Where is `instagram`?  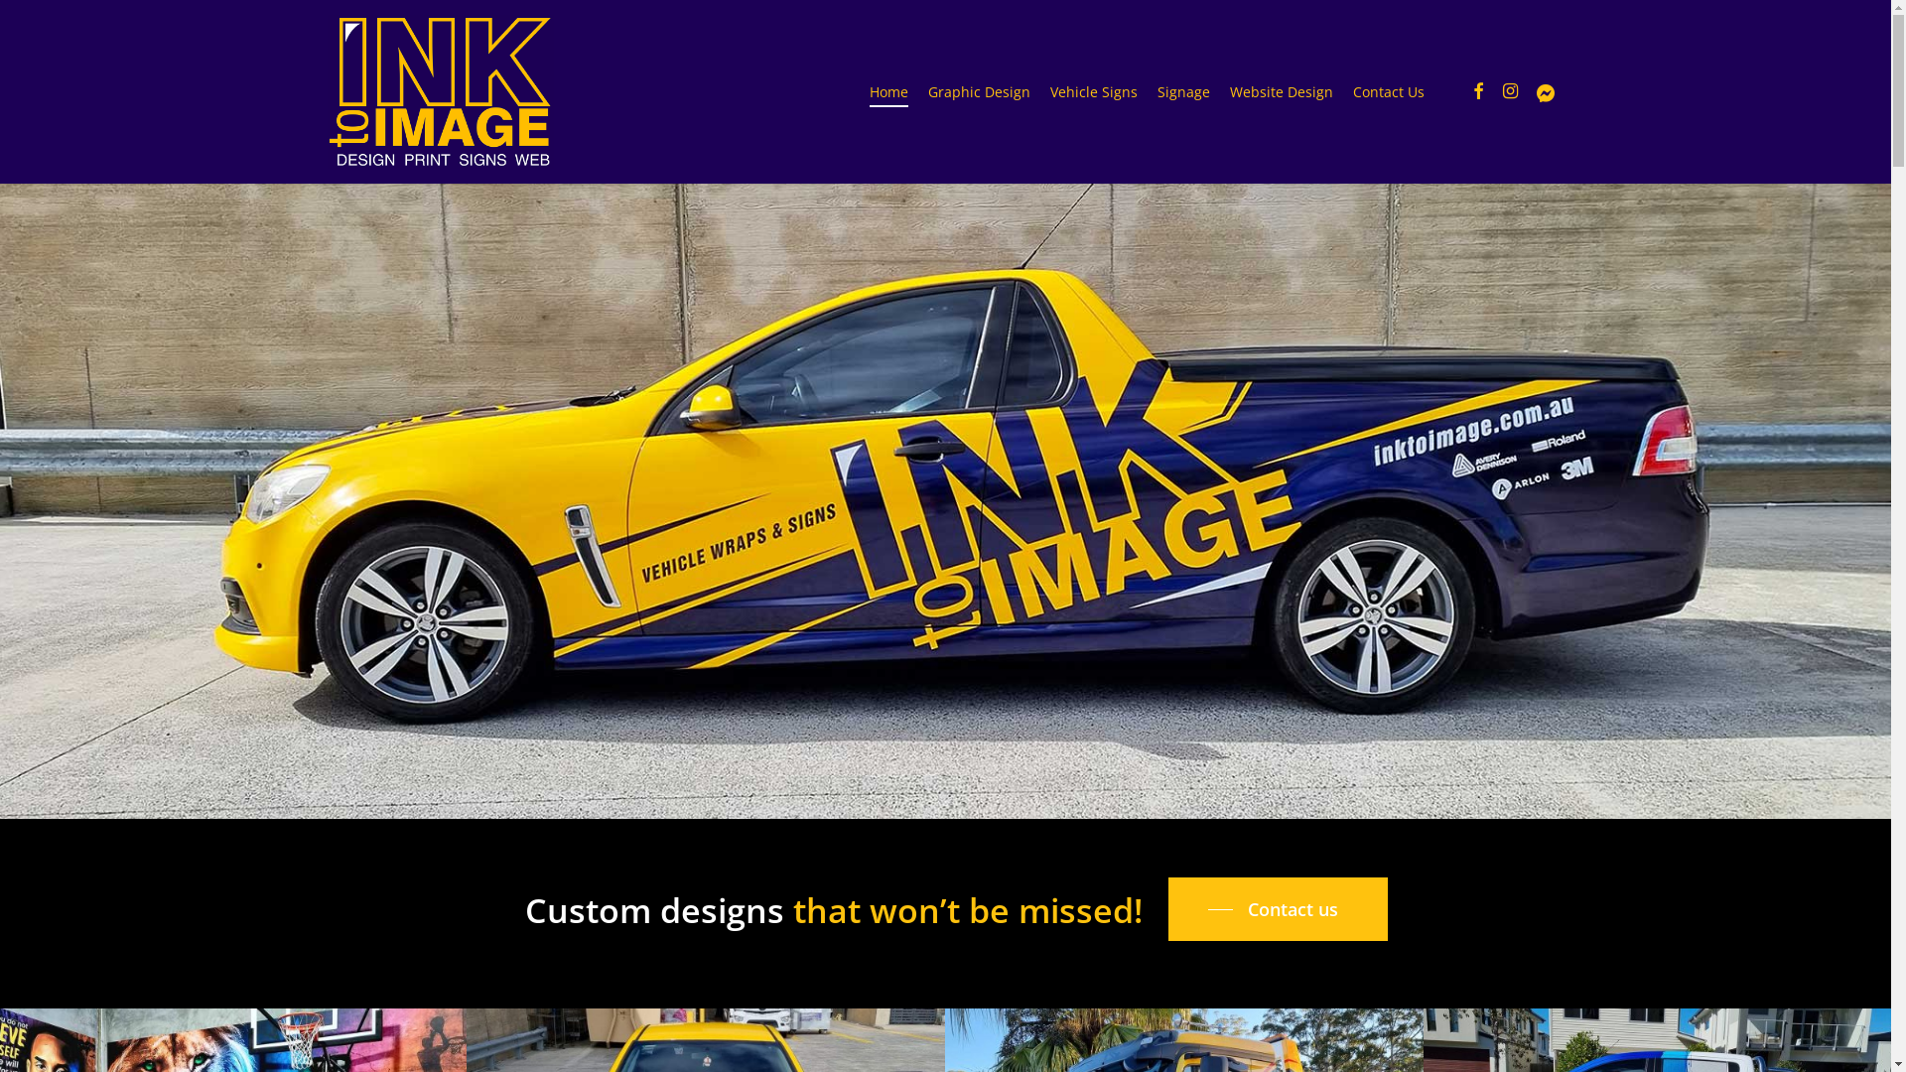 instagram is located at coordinates (1510, 91).